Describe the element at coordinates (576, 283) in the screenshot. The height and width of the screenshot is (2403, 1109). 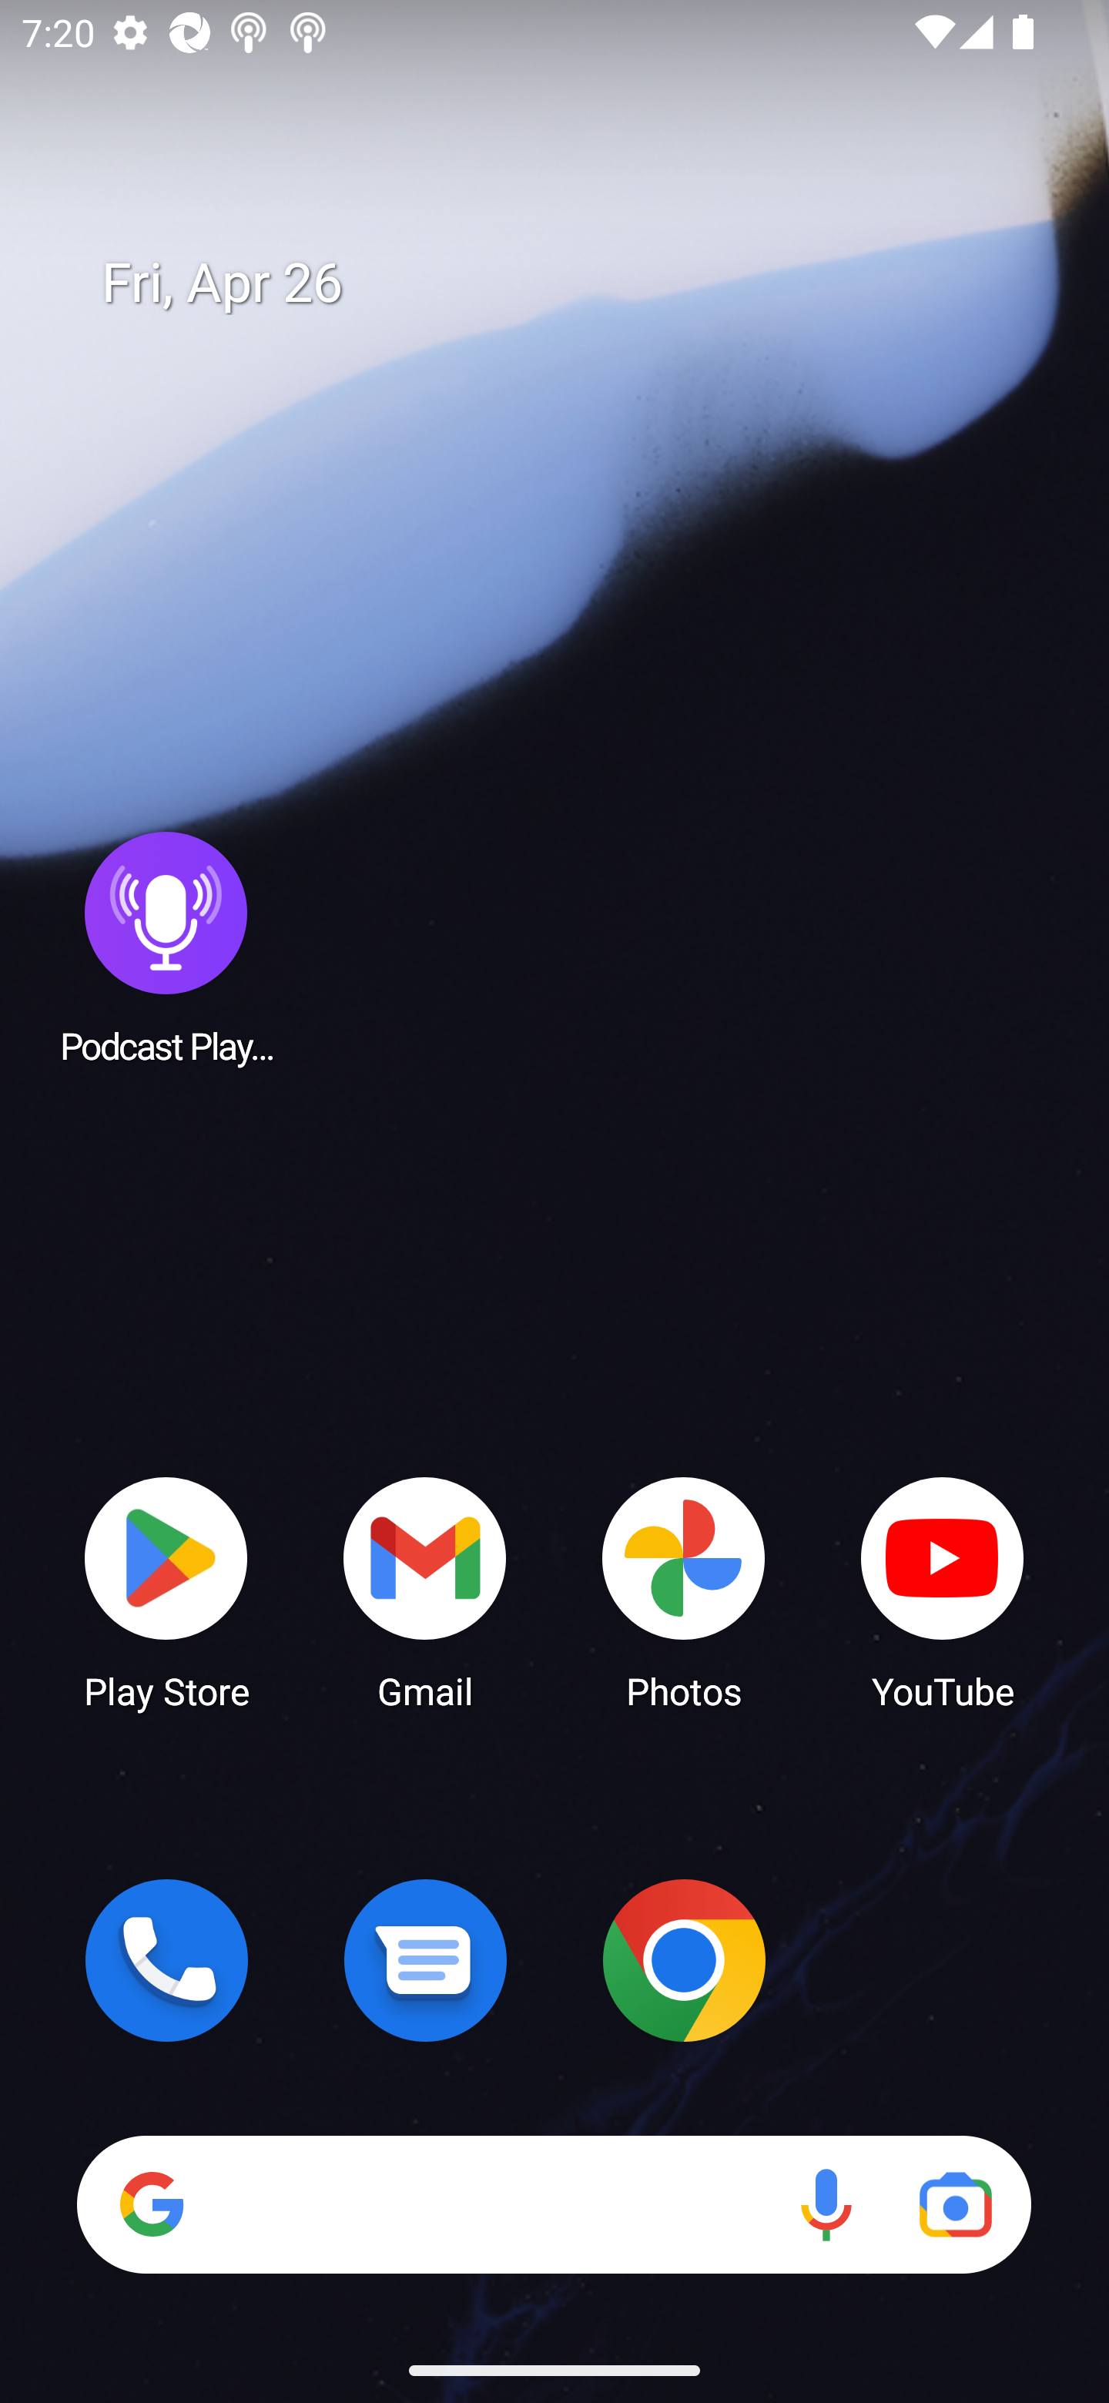
I see `Fri, Apr 26` at that location.